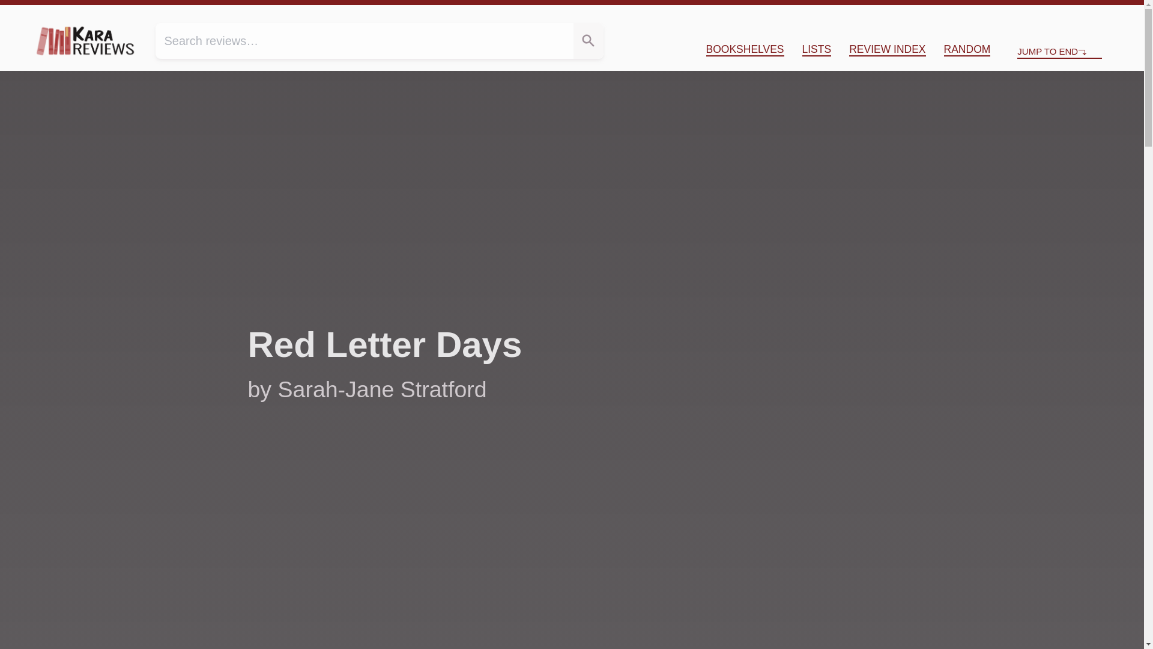 This screenshot has height=649, width=1153. Describe the element at coordinates (745, 49) in the screenshot. I see `Reviews organized by categories` at that location.